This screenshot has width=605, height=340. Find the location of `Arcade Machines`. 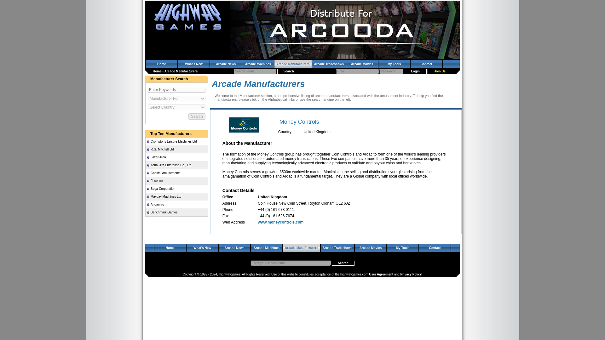

Arcade Machines is located at coordinates (258, 64).